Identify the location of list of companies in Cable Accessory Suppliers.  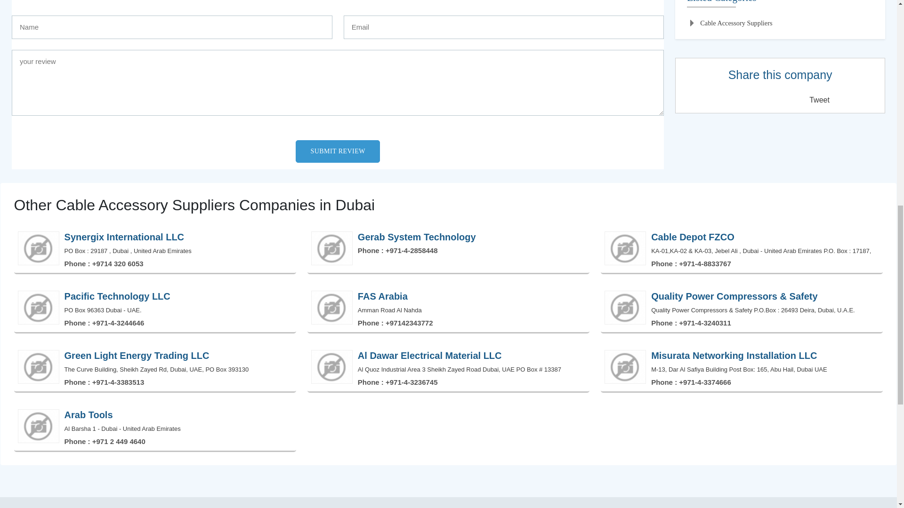
(729, 24).